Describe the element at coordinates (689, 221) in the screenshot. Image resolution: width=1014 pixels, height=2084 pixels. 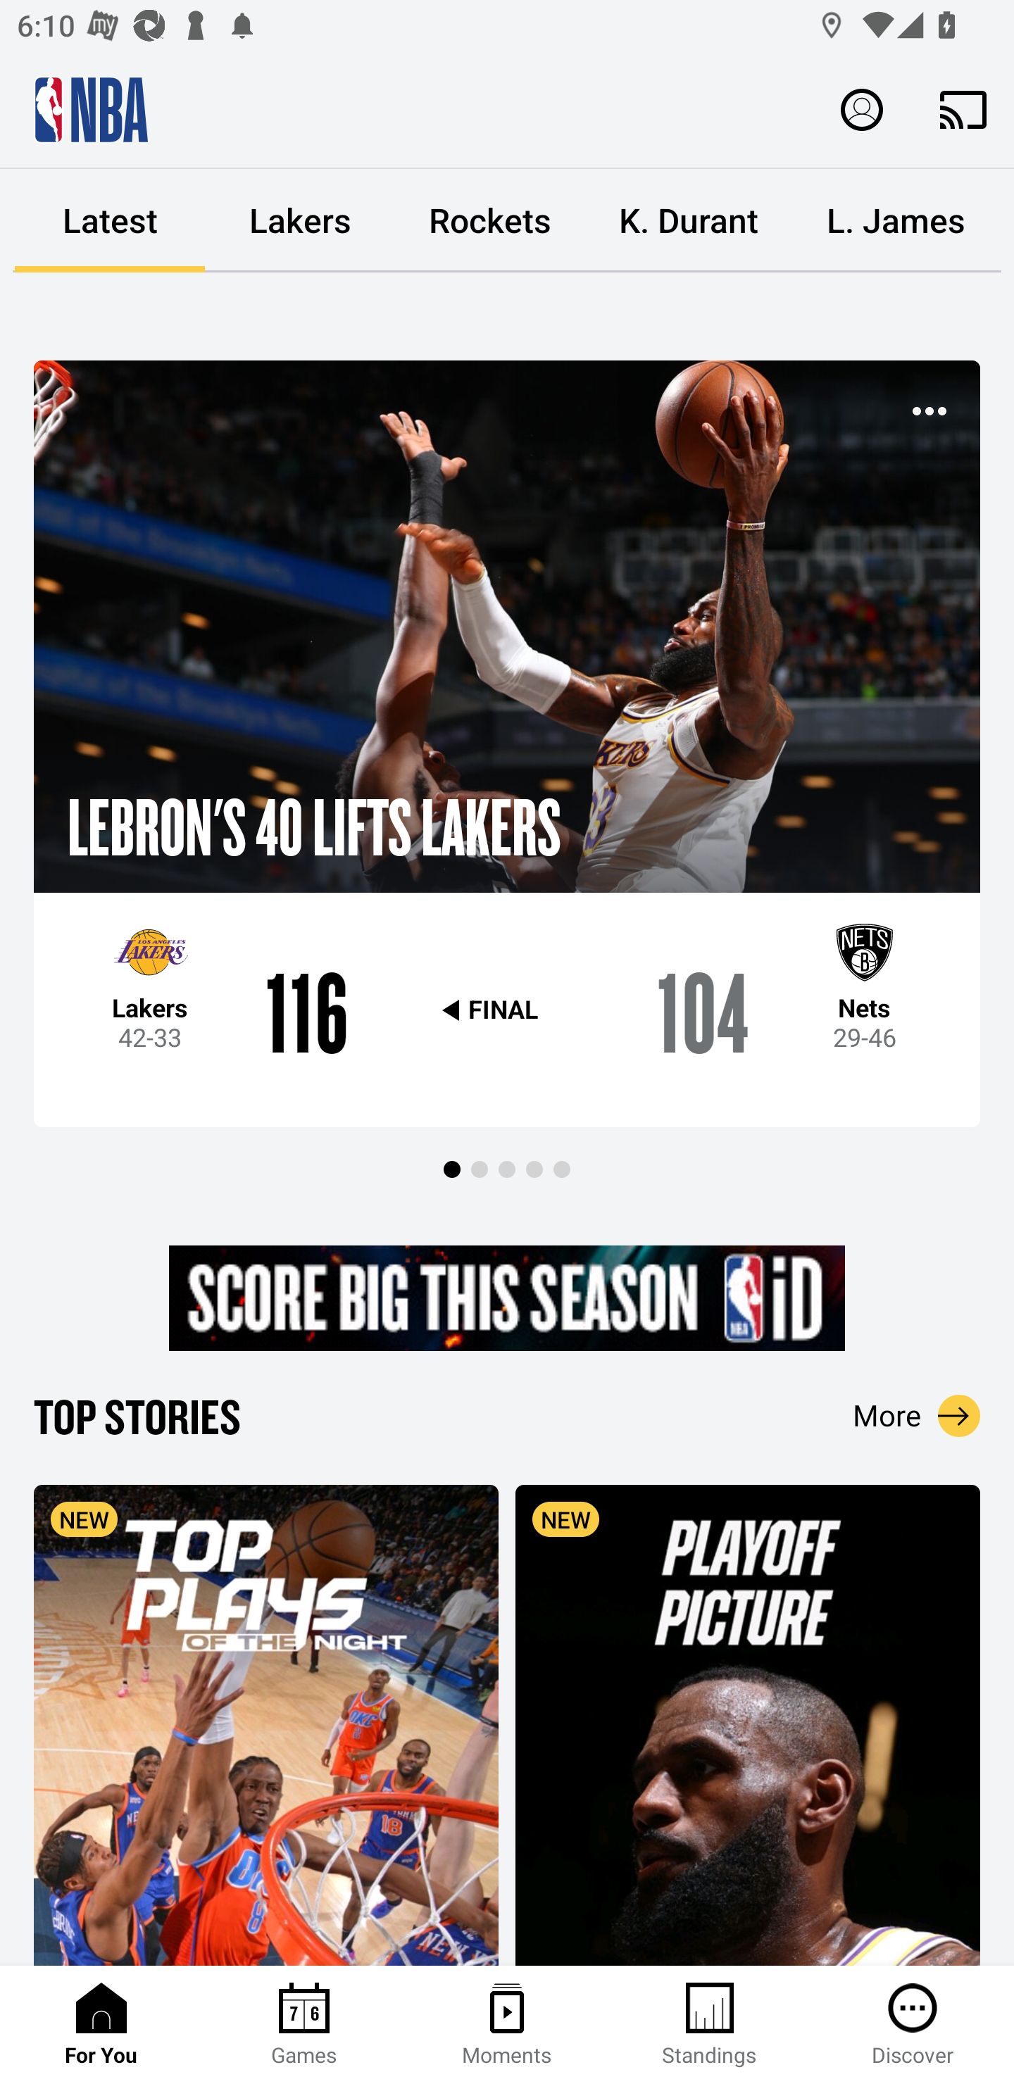
I see `K. Durant` at that location.